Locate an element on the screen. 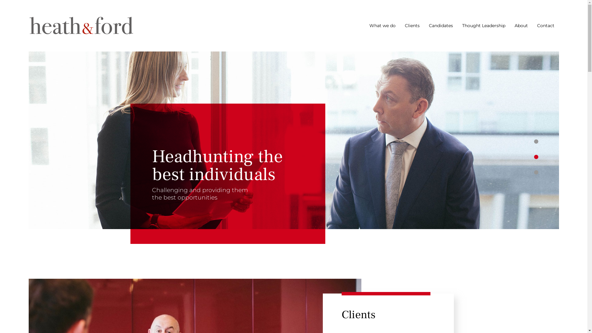  3 is located at coordinates (536, 173).